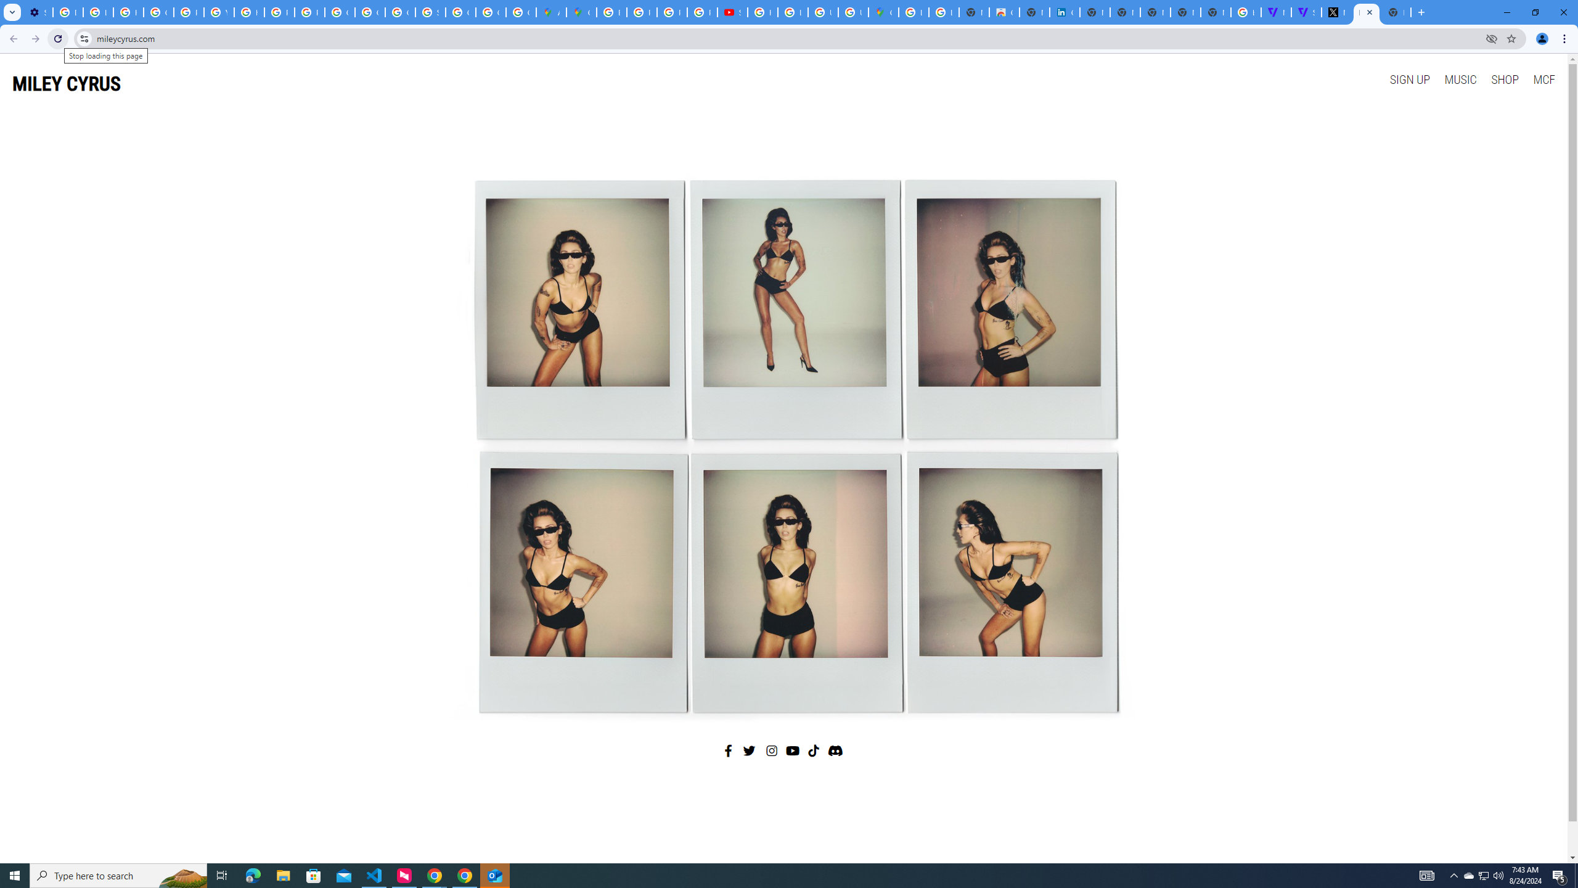 Image resolution: width=1578 pixels, height=888 pixels. I want to click on MILEY CYRUS., so click(1366, 12).